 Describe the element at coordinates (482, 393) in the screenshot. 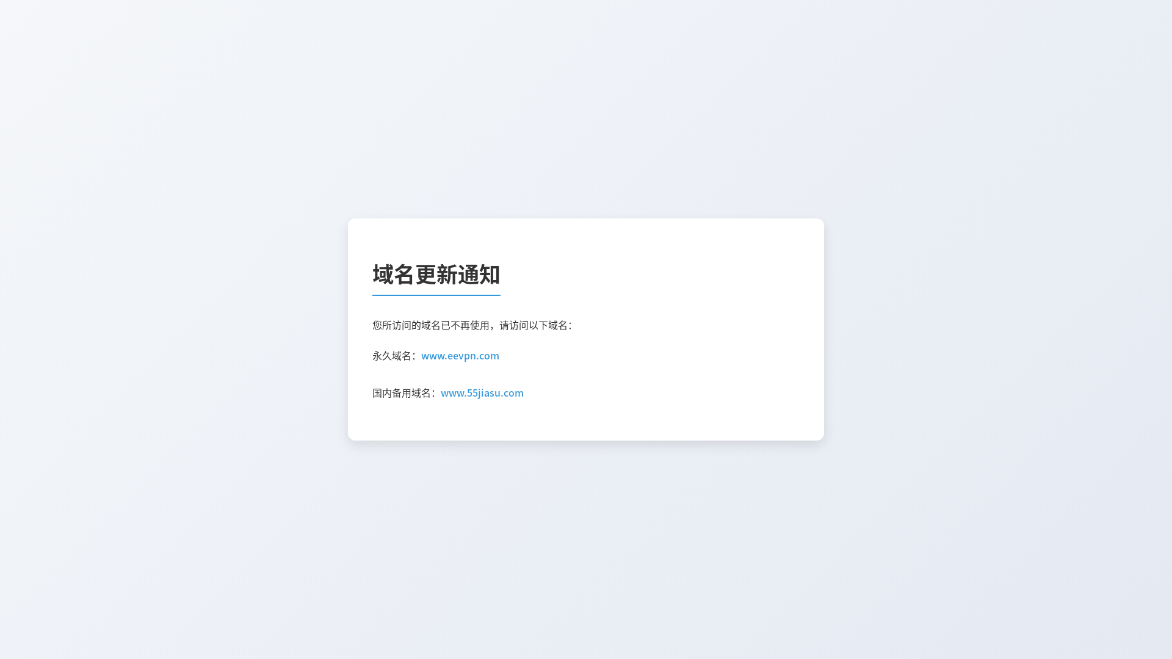

I see `www.55jiasu.com` at that location.